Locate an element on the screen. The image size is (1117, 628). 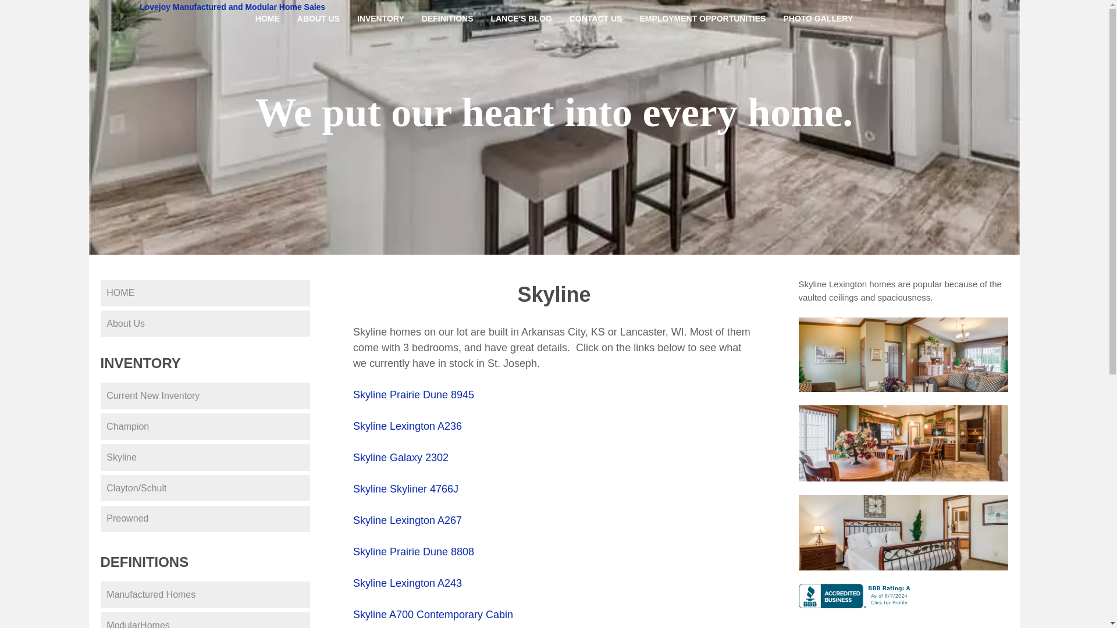
Skyline Lexington Bedroom is located at coordinates (903, 533).